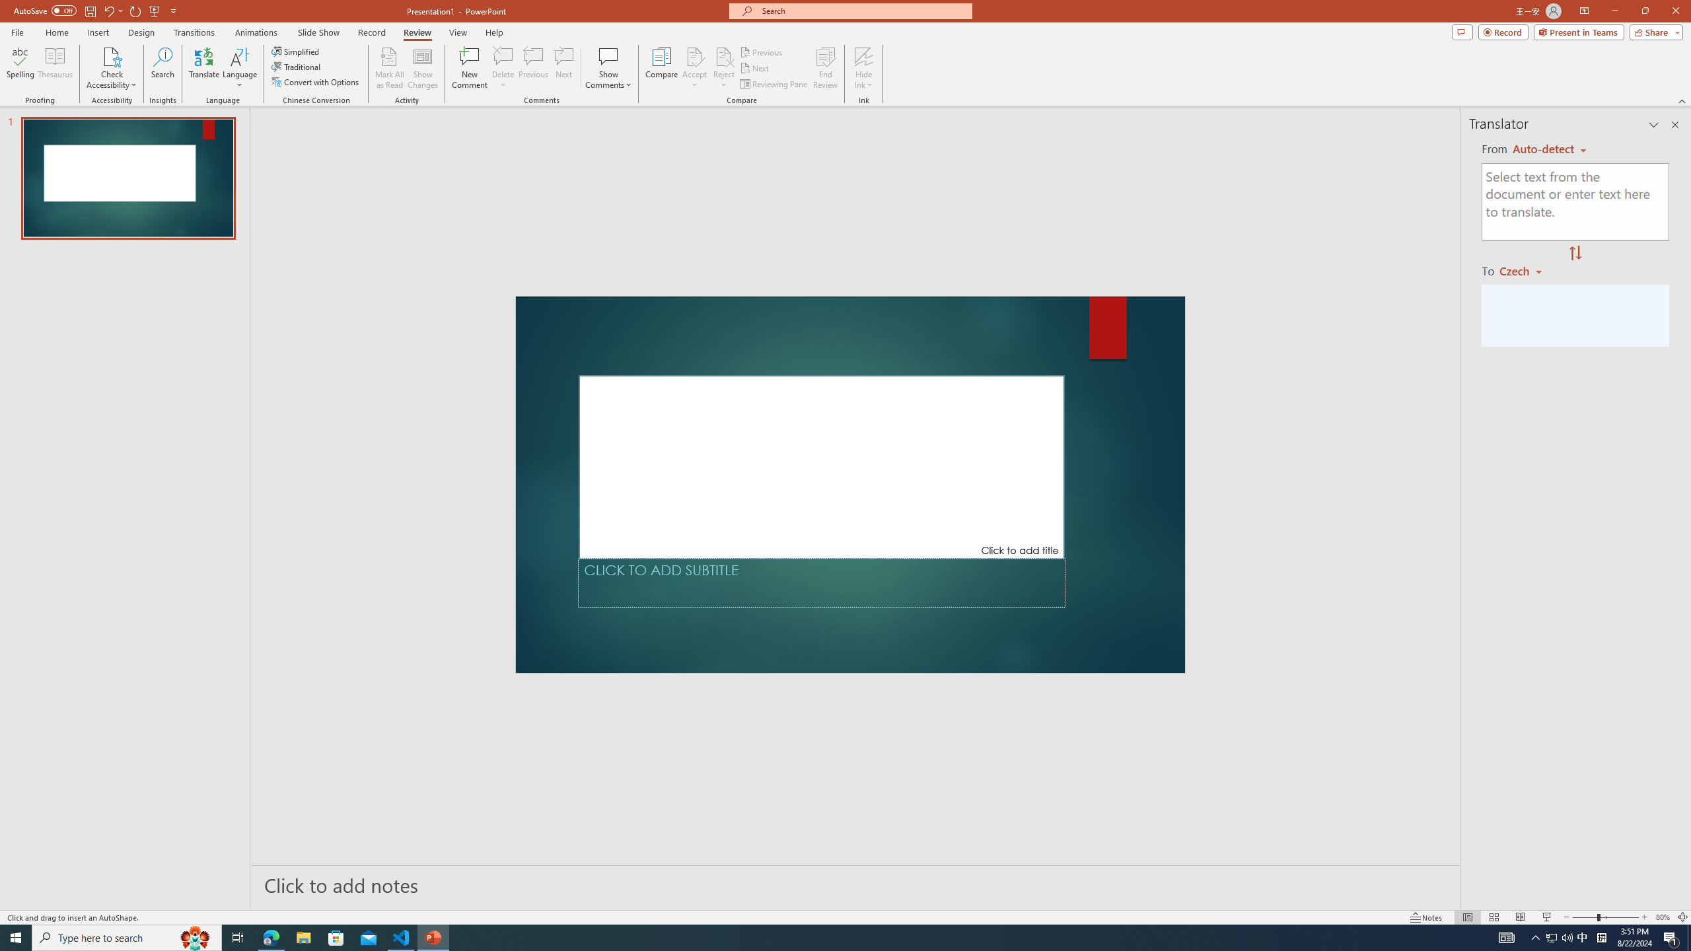 This screenshot has width=1691, height=951. What do you see at coordinates (1575, 254) in the screenshot?
I see `Swap "from" and "to" languages.` at bounding box center [1575, 254].